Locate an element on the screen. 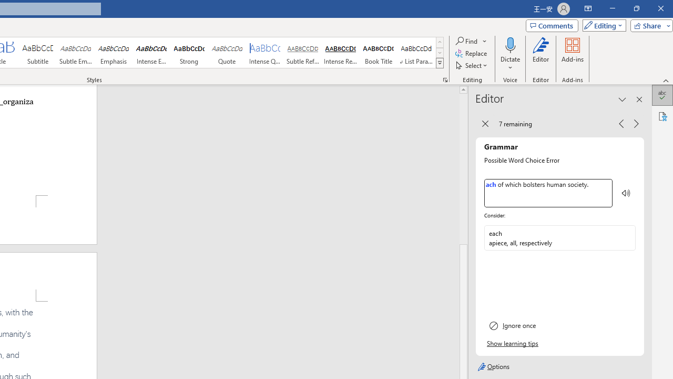 This screenshot has width=673, height=379. Styles is located at coordinates (440, 63).